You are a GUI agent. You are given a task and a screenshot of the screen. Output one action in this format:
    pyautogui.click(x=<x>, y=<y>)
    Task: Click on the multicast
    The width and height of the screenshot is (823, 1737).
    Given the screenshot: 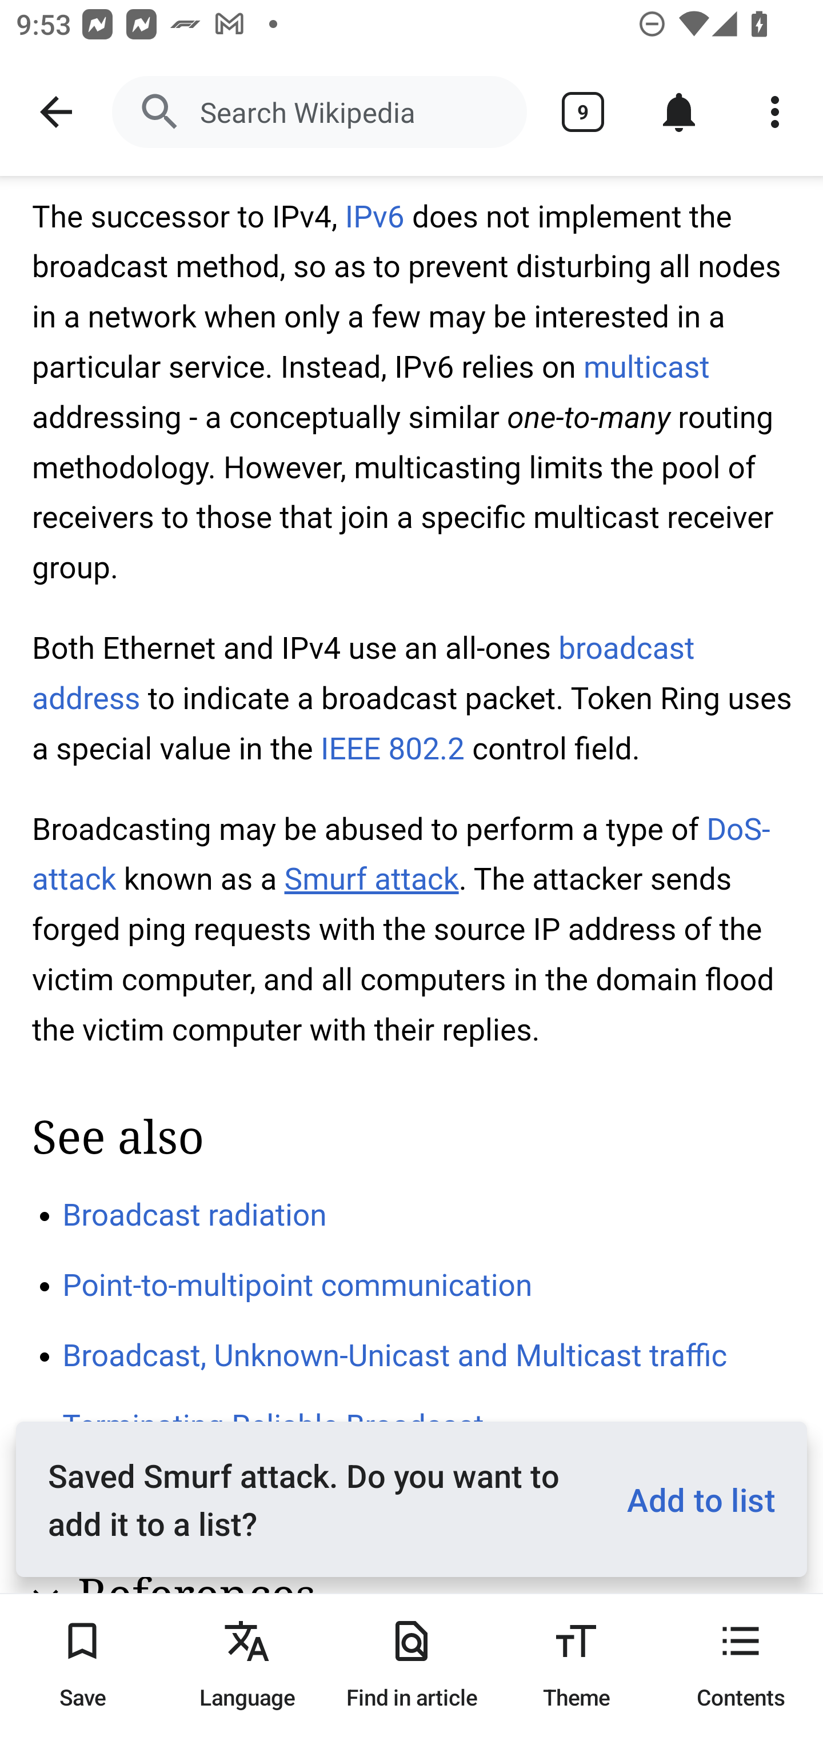 What is the action you would take?
    pyautogui.click(x=646, y=366)
    